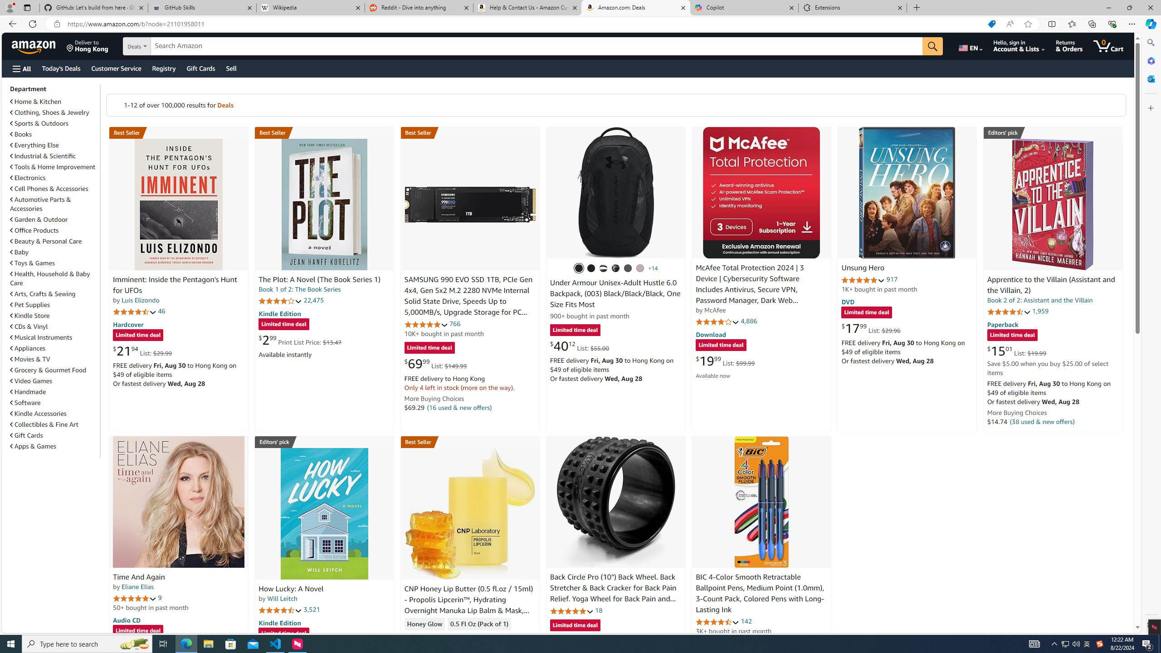 This screenshot has height=653, width=1161. Describe the element at coordinates (202, 8) in the screenshot. I see `GitHub Skills` at that location.